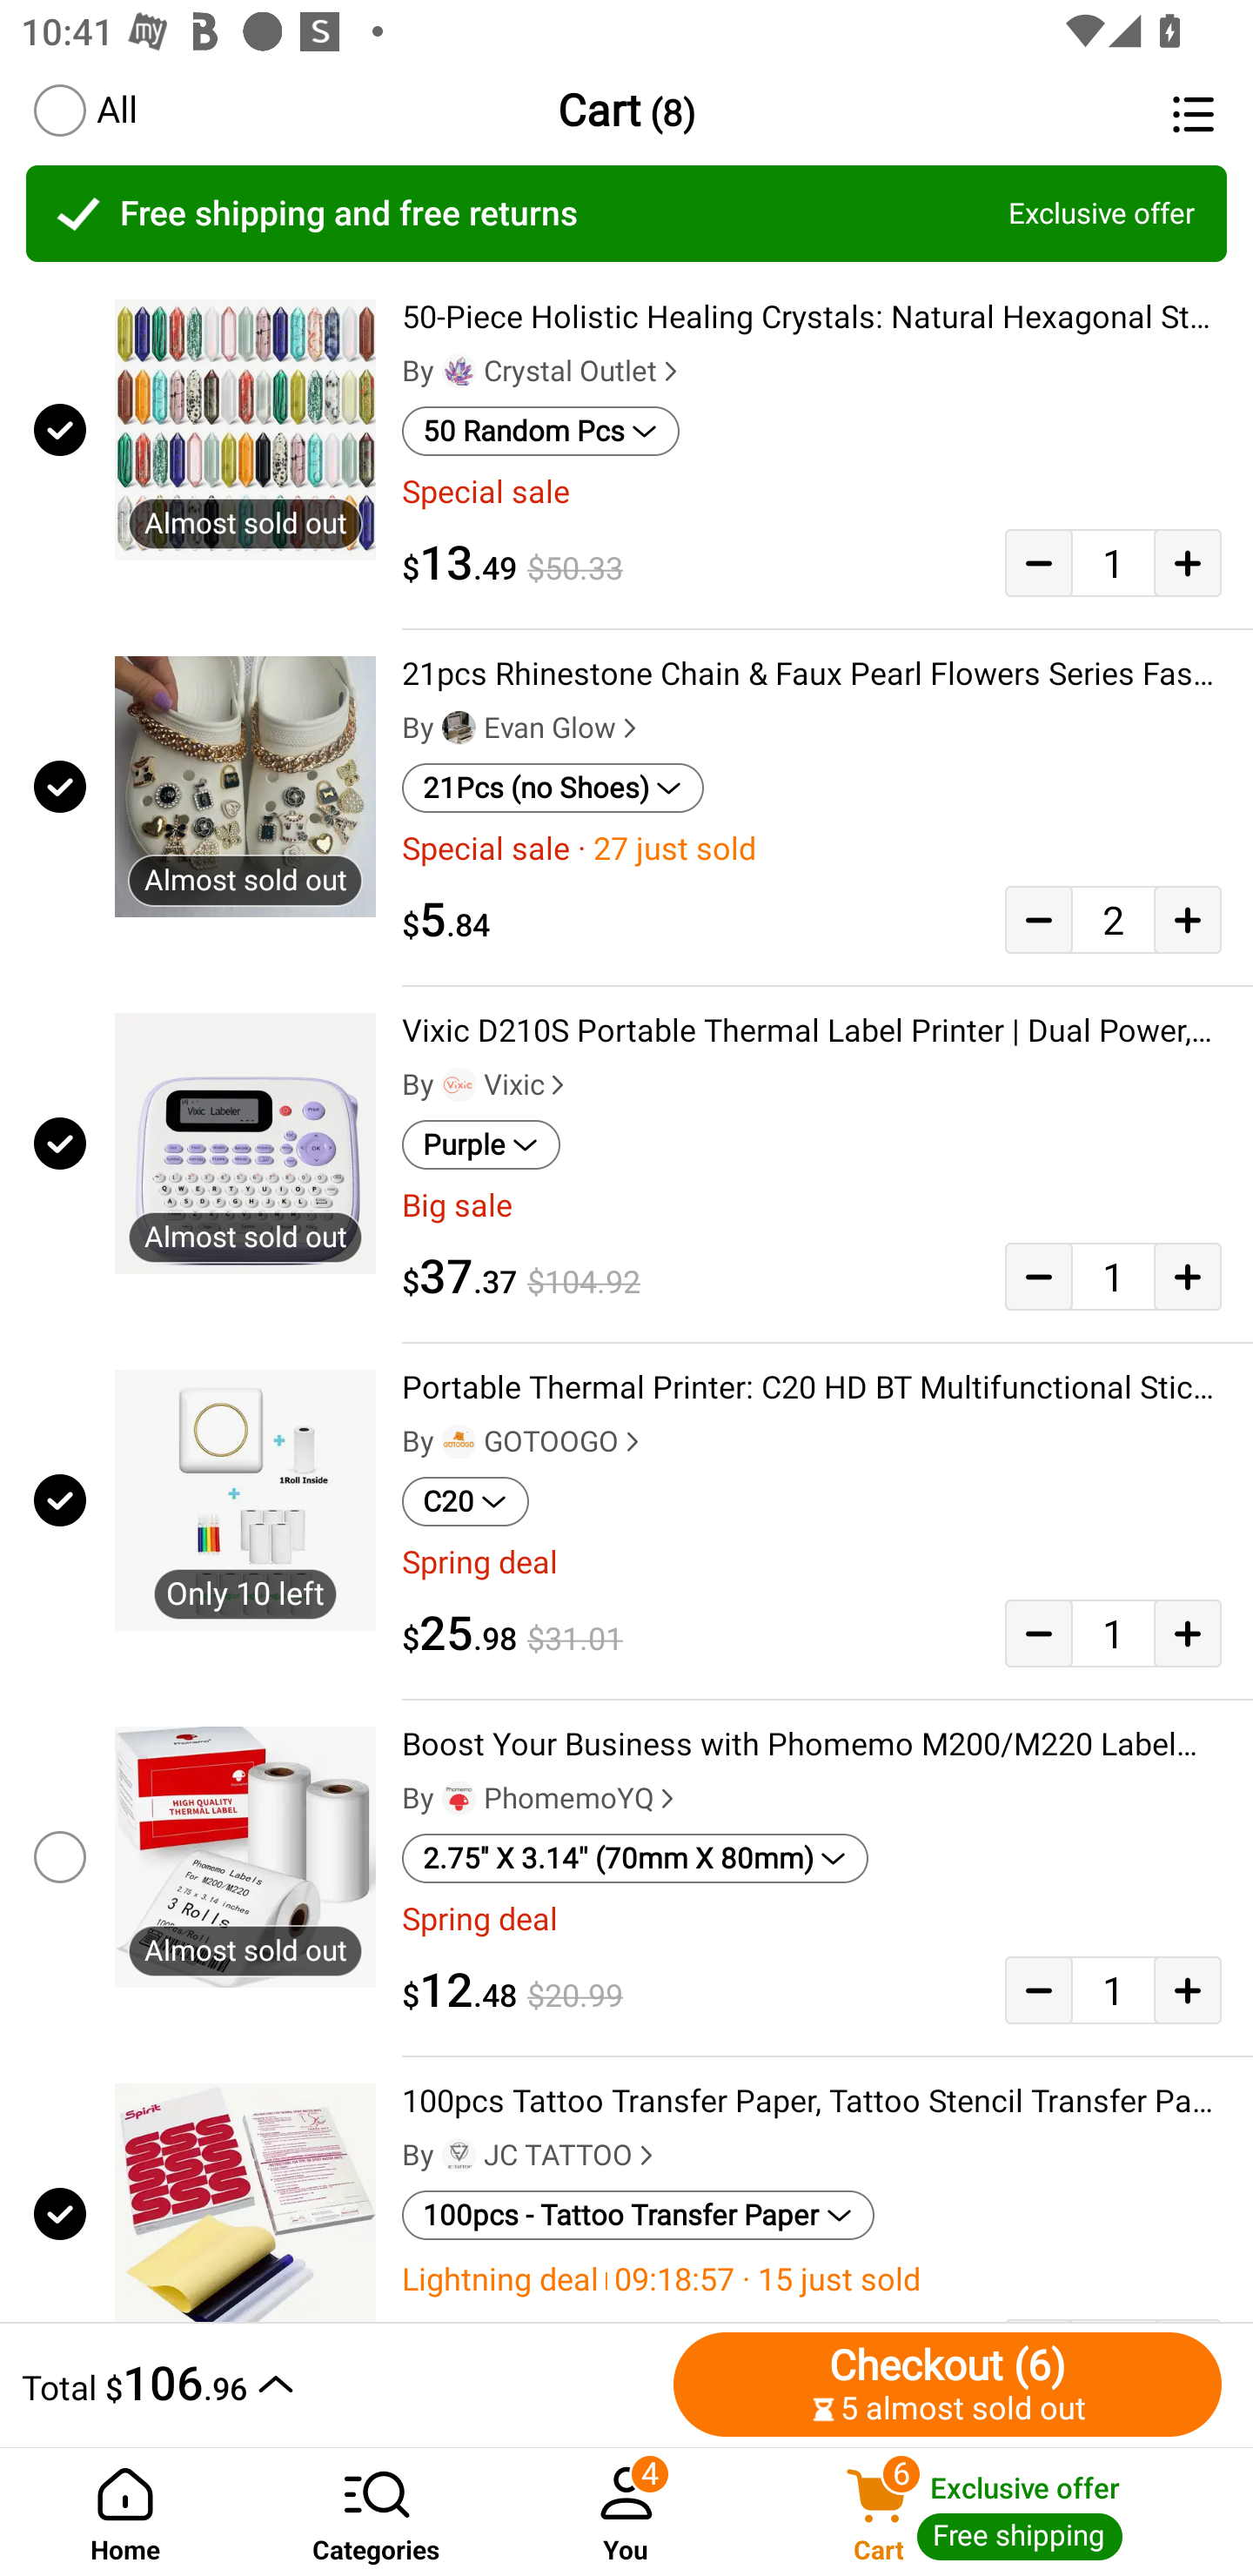 The image size is (1253, 2576). Describe the element at coordinates (1038, 919) in the screenshot. I see `Decrease quantity button` at that location.